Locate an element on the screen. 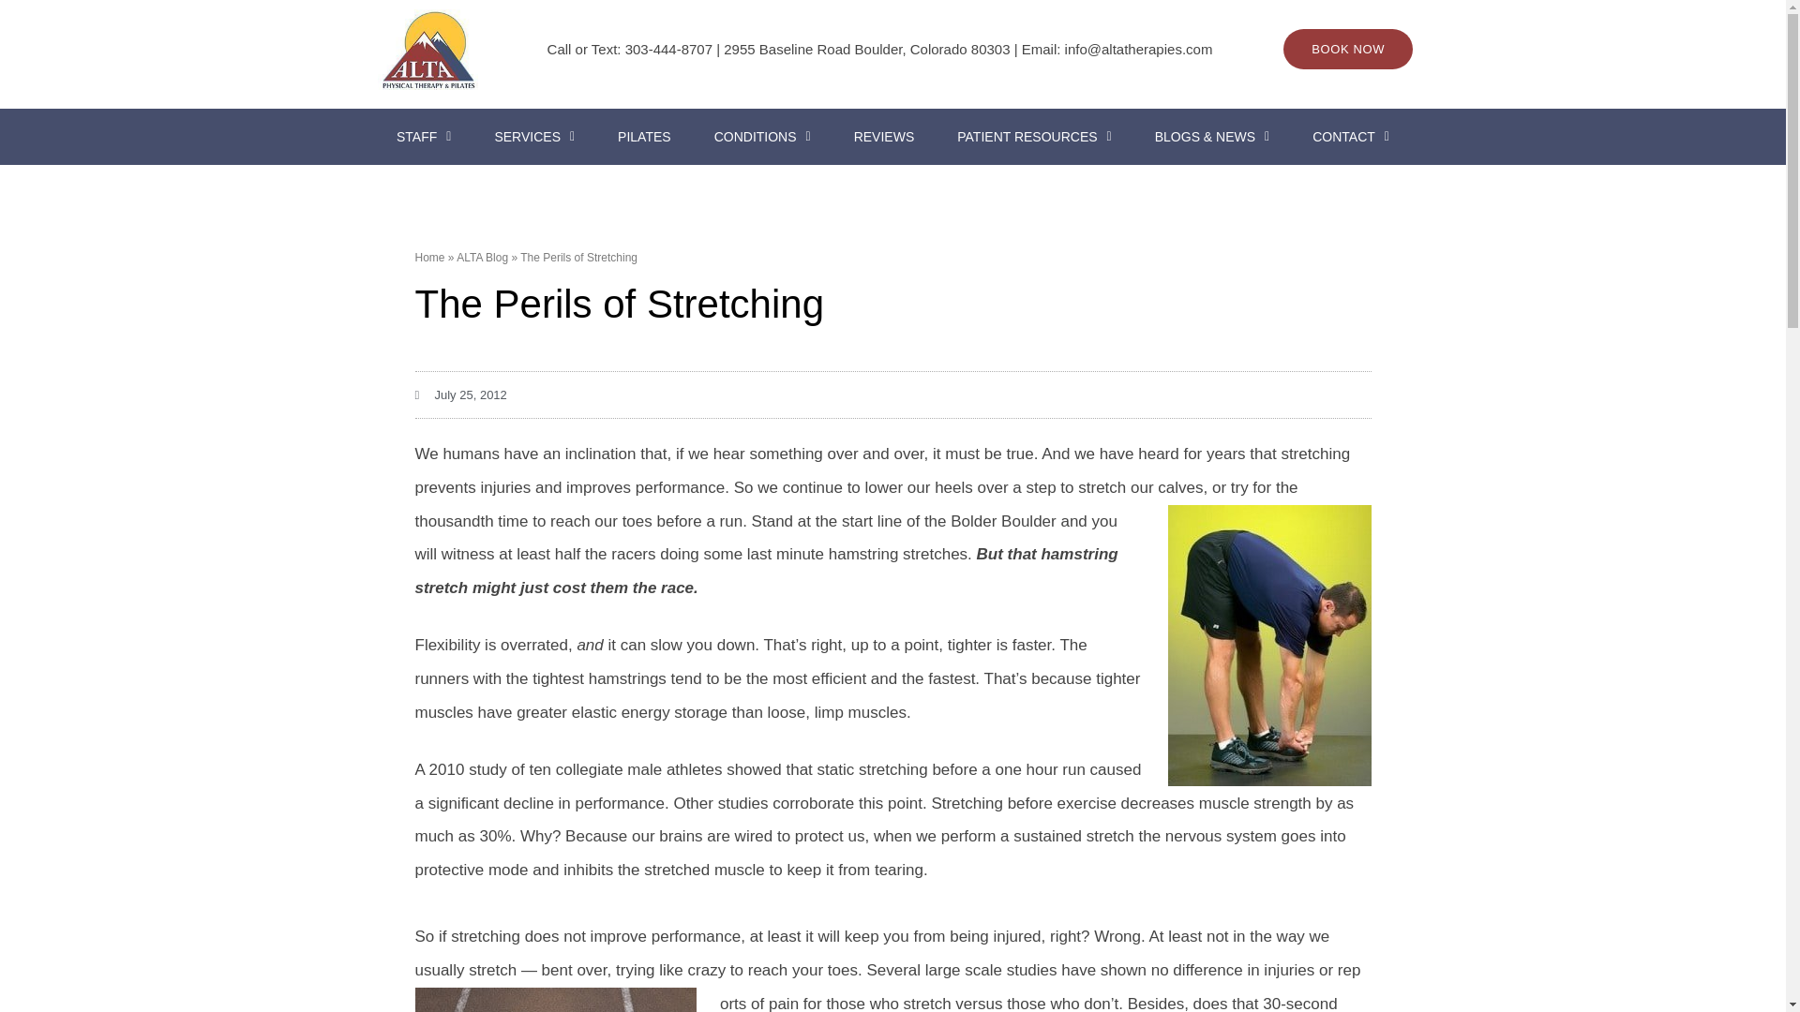 The width and height of the screenshot is (1800, 1012). stretching is located at coordinates (554, 1000).